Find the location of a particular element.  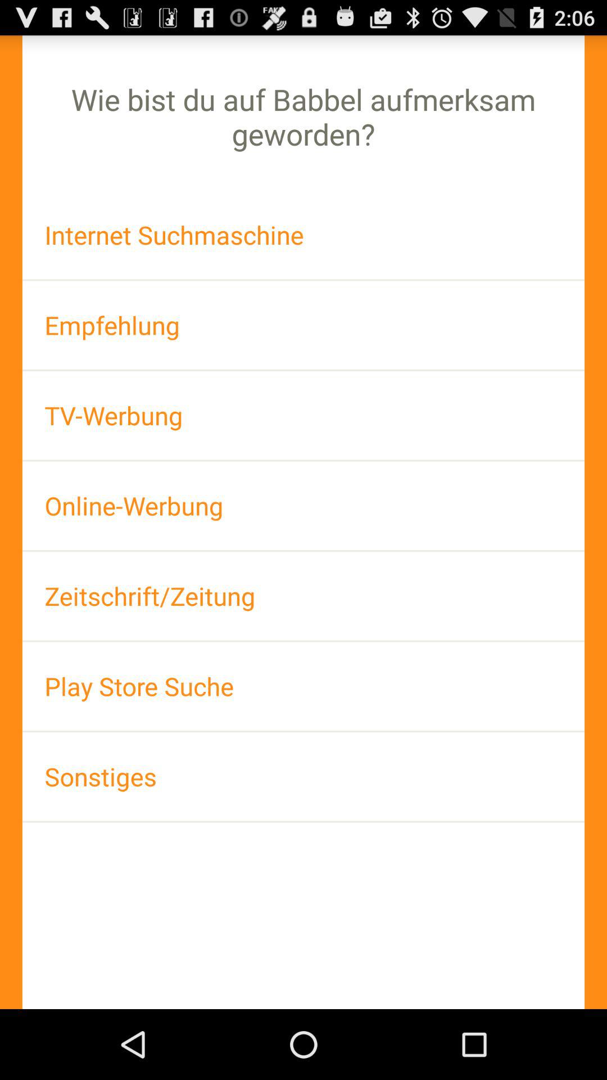

press the online-werbung app is located at coordinates (303, 505).